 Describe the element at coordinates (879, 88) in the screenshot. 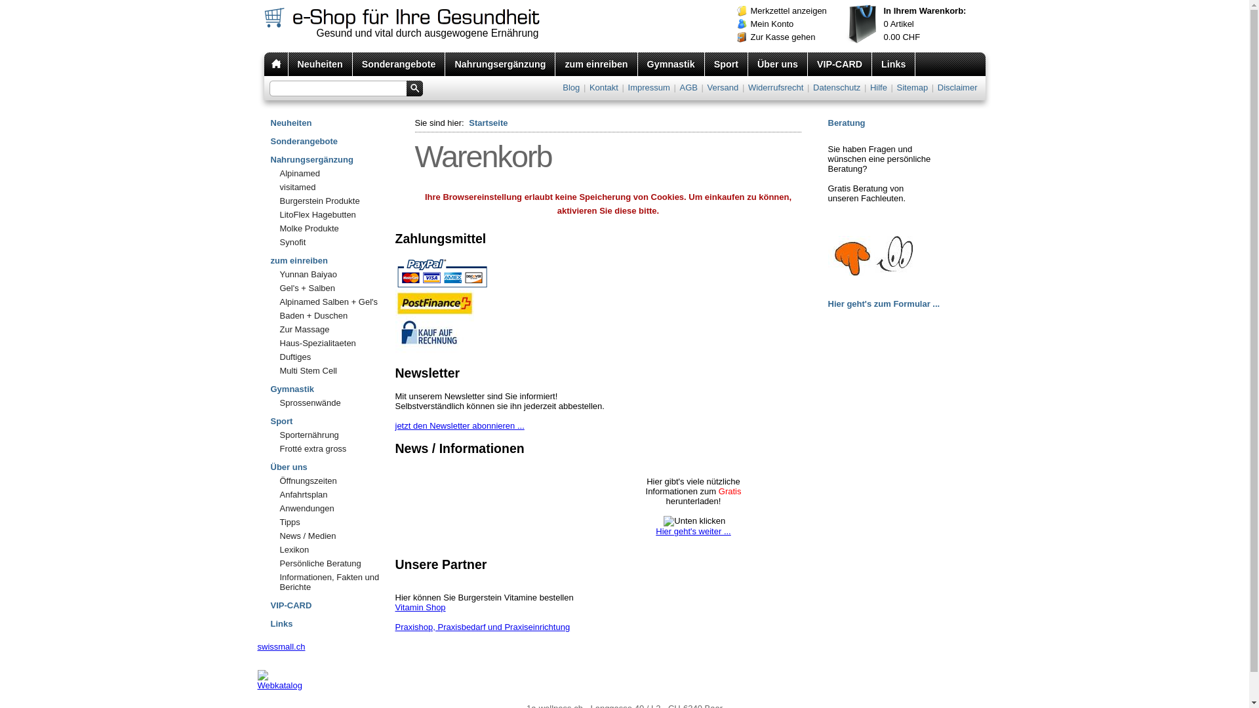

I see `Hilfe` at that location.